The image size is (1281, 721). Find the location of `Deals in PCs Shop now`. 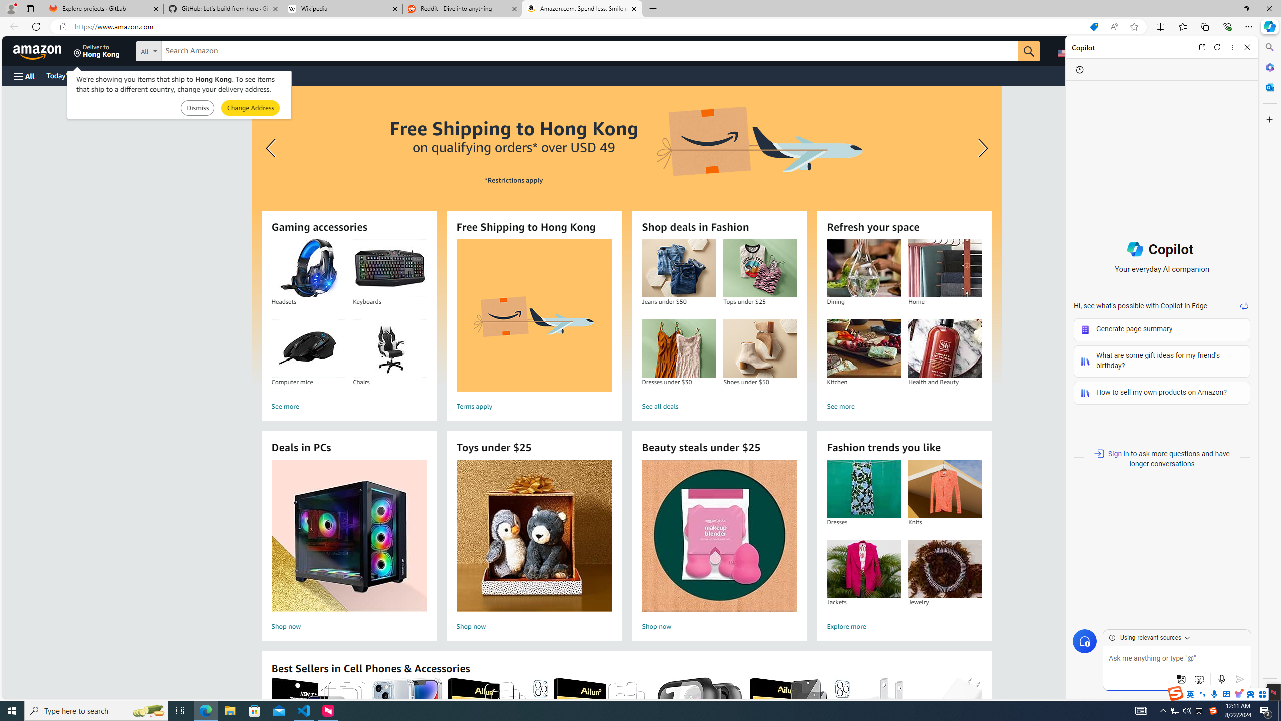

Deals in PCs Shop now is located at coordinates (349, 547).